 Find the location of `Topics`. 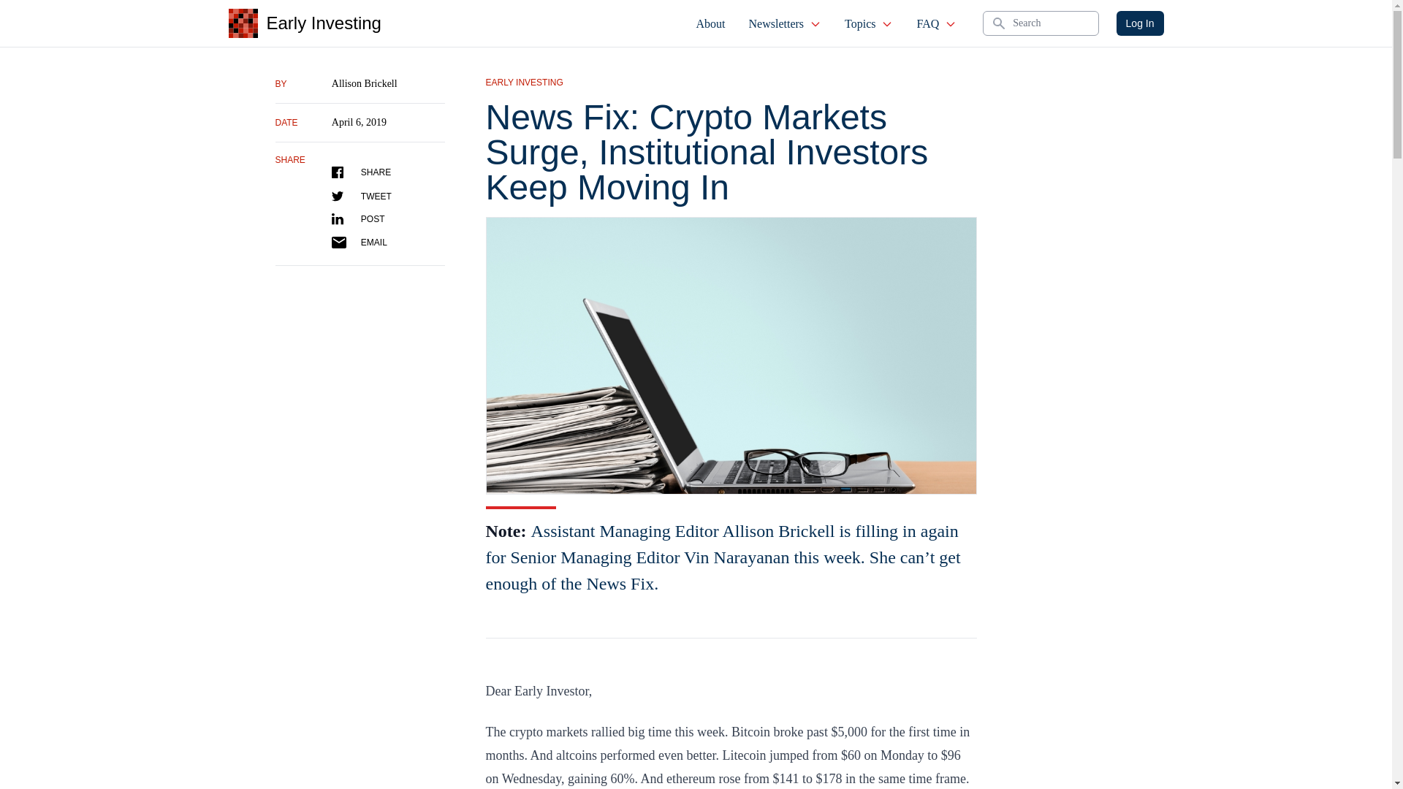

Topics is located at coordinates (869, 23).